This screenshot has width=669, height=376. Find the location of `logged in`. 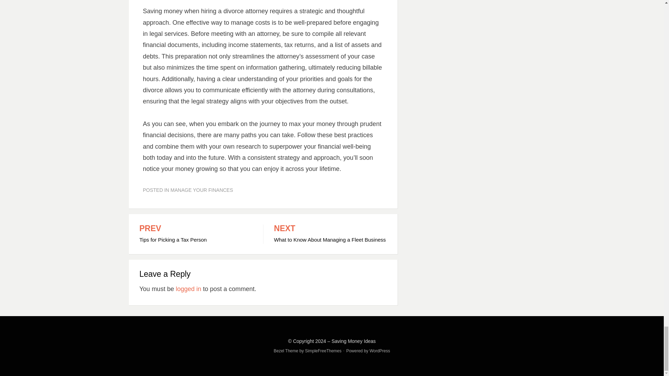

logged in is located at coordinates (188, 289).